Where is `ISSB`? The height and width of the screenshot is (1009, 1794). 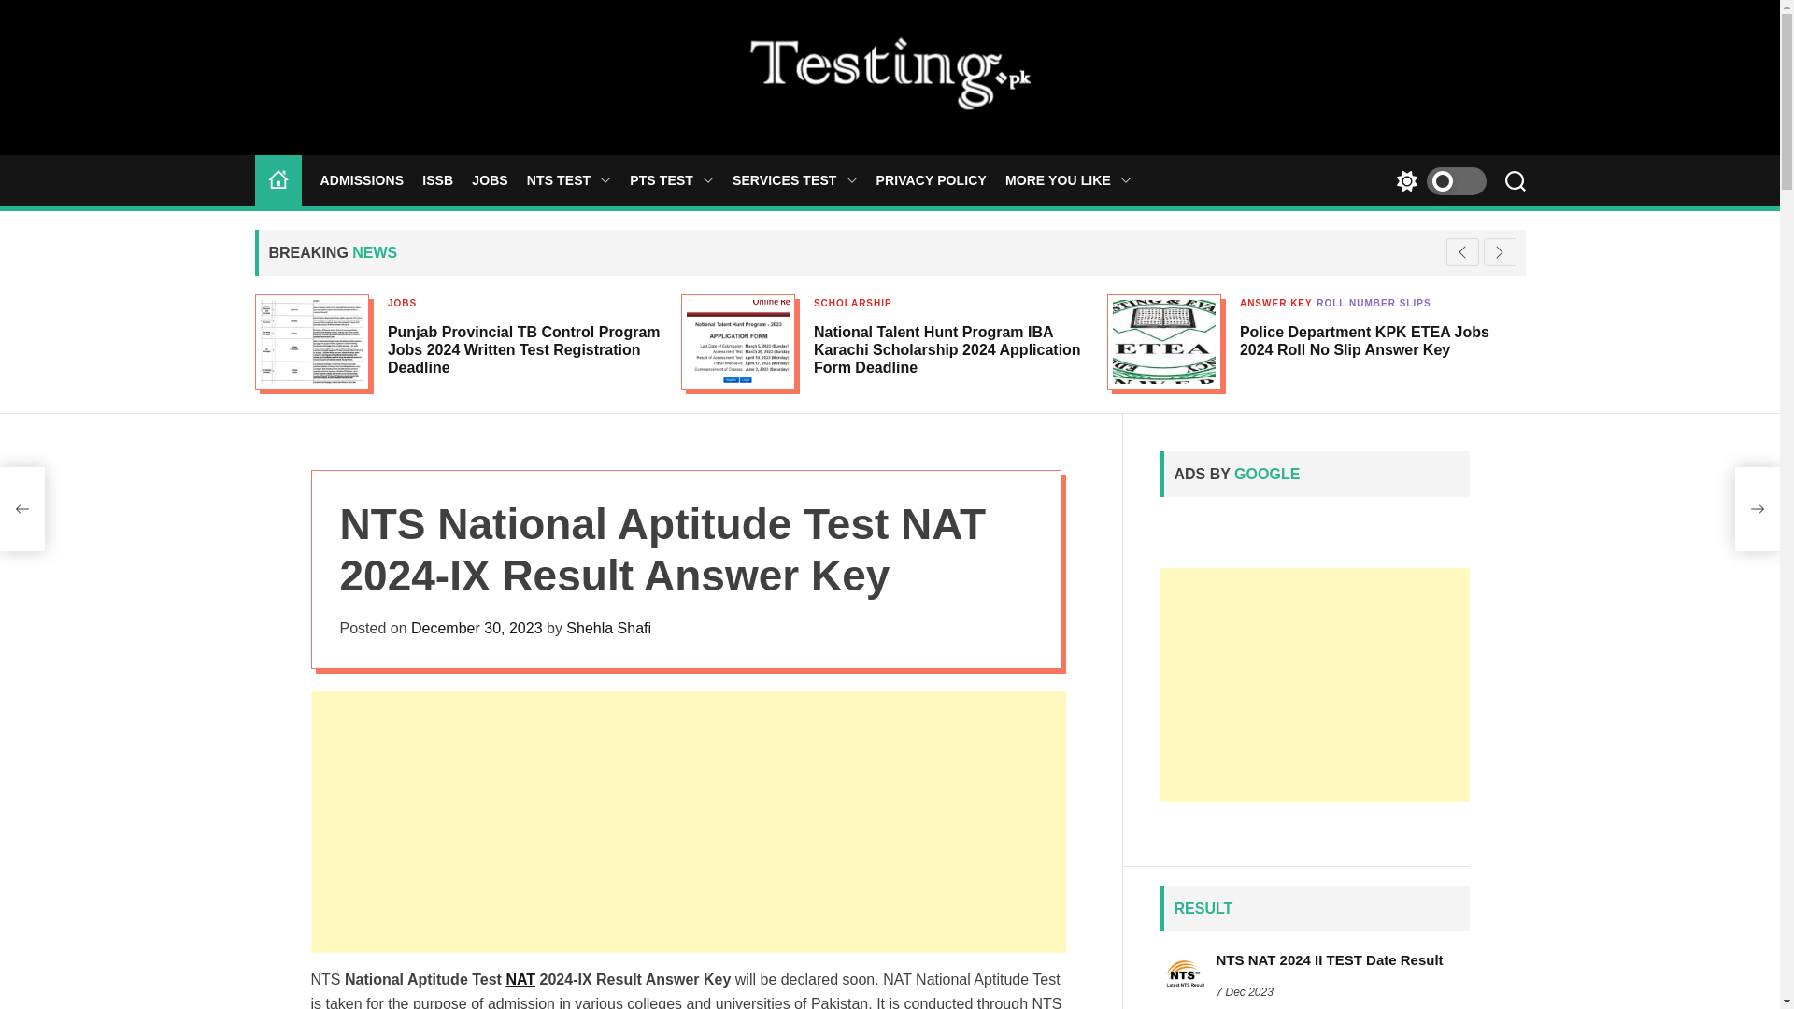
ISSB is located at coordinates (437, 179).